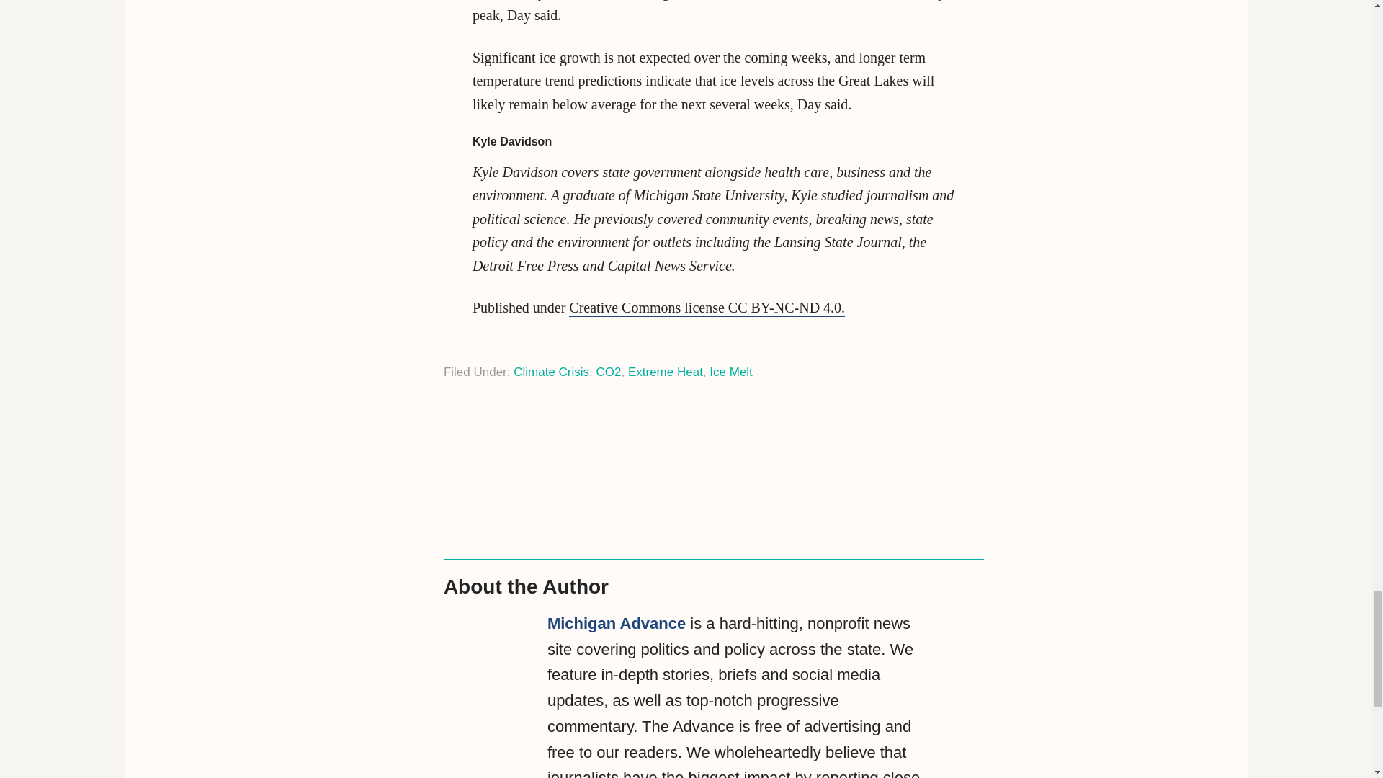 The height and width of the screenshot is (778, 1383). What do you see at coordinates (550, 372) in the screenshot?
I see `Climate Crisis` at bounding box center [550, 372].